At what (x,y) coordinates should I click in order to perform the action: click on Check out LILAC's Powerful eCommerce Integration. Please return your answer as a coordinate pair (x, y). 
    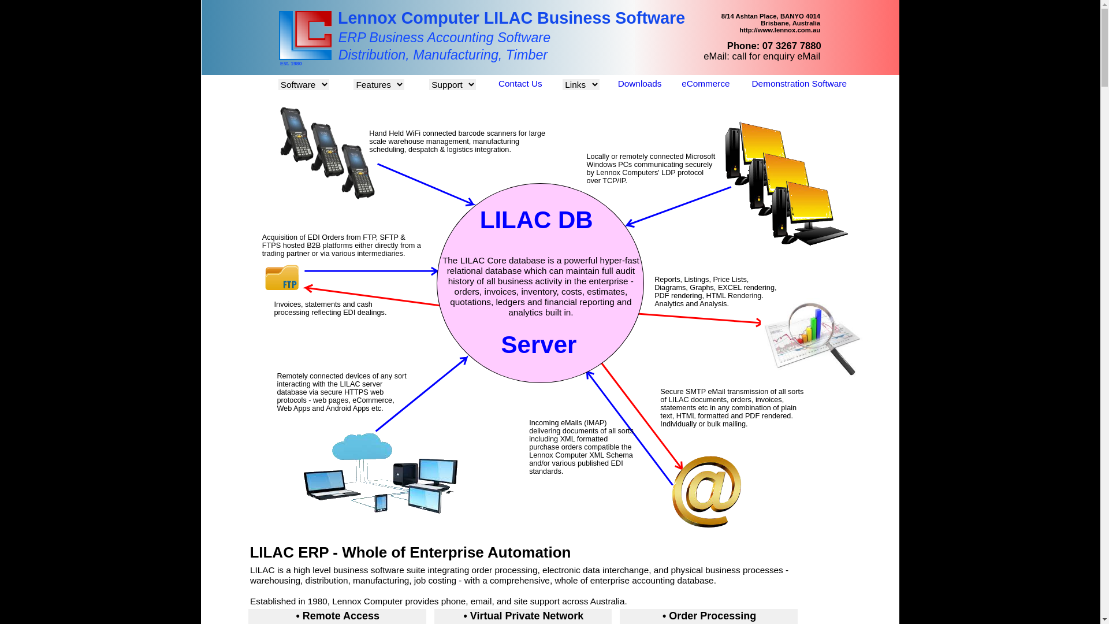
    Looking at the image, I should click on (381, 522).